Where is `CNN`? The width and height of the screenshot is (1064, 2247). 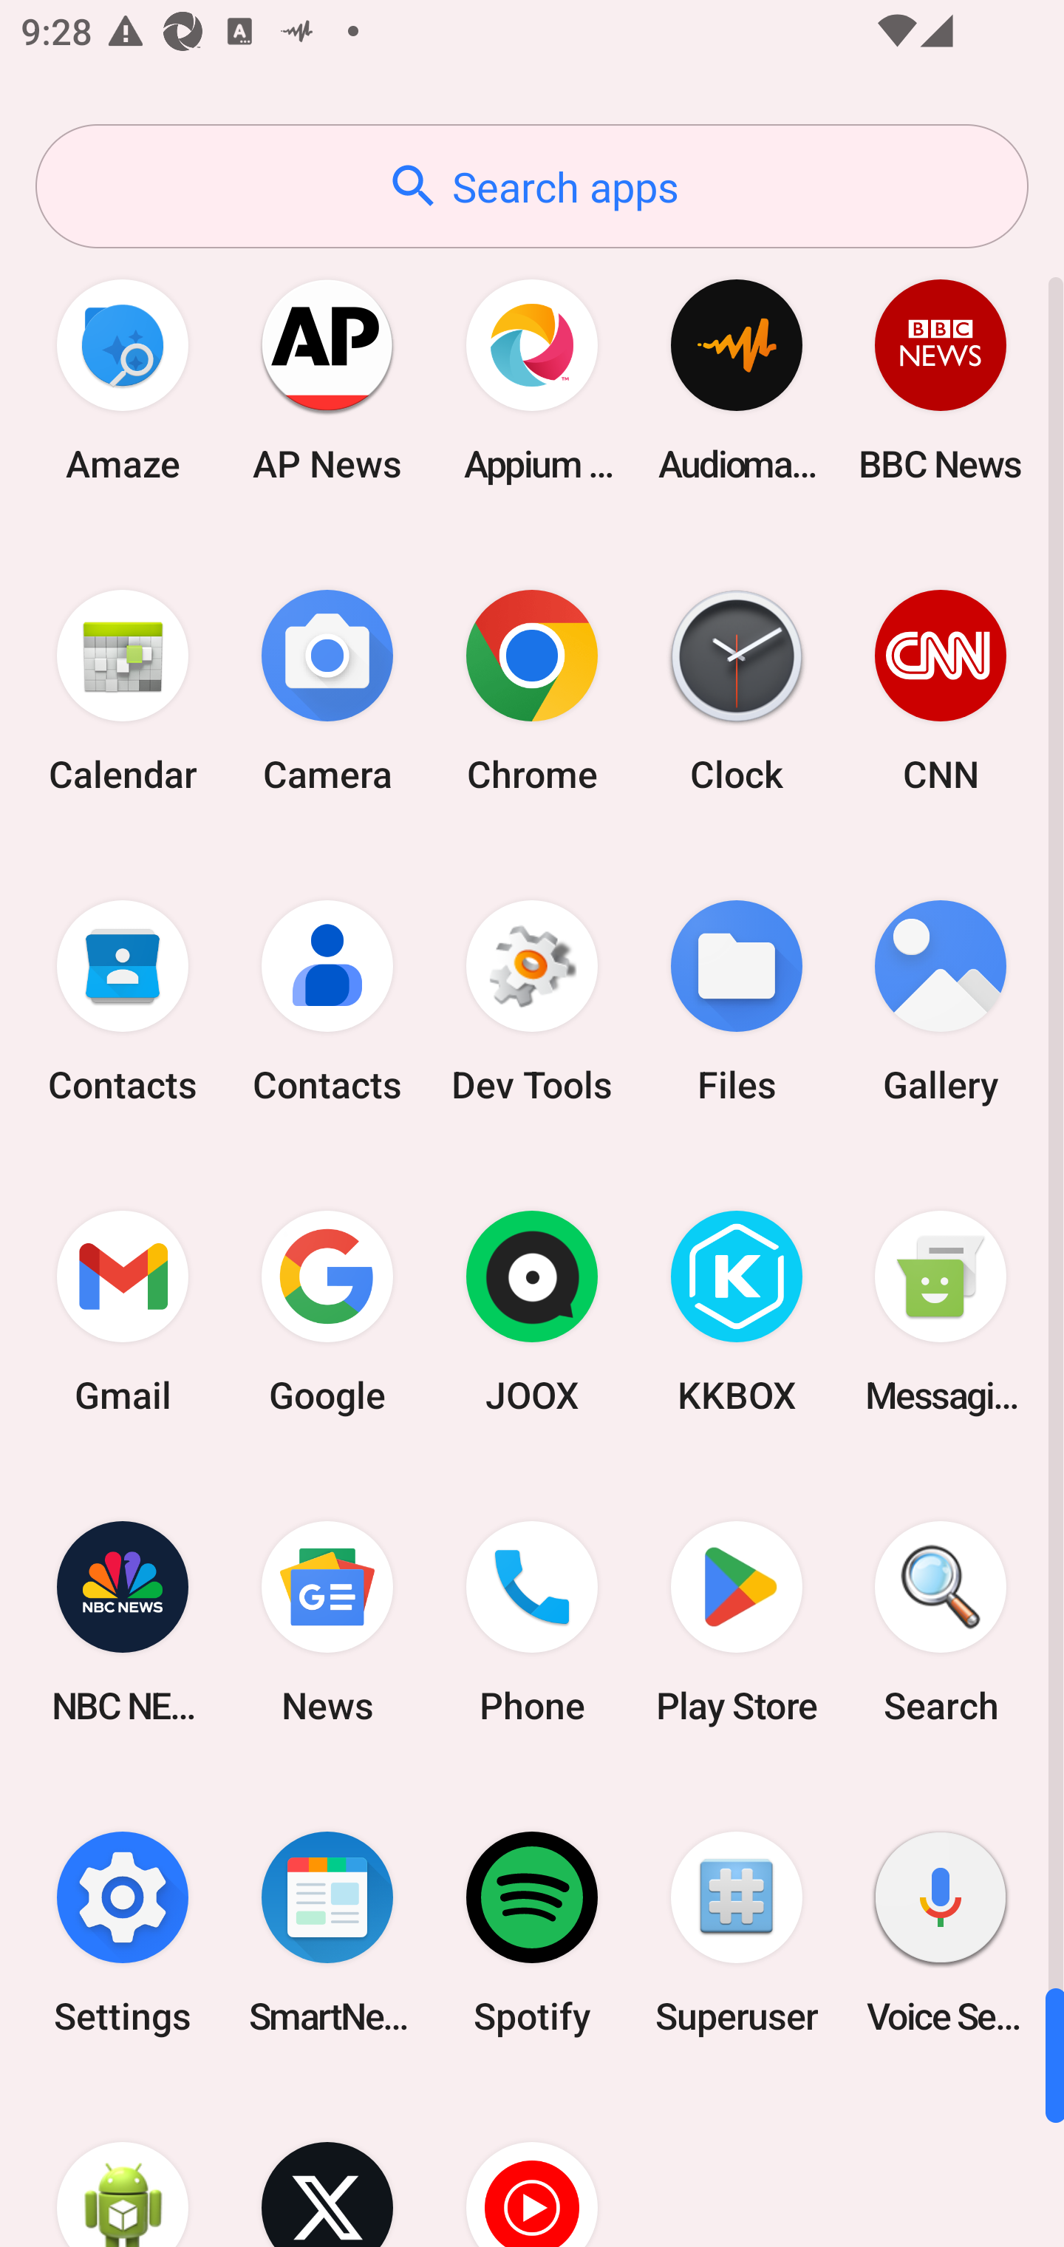 CNN is located at coordinates (941, 690).